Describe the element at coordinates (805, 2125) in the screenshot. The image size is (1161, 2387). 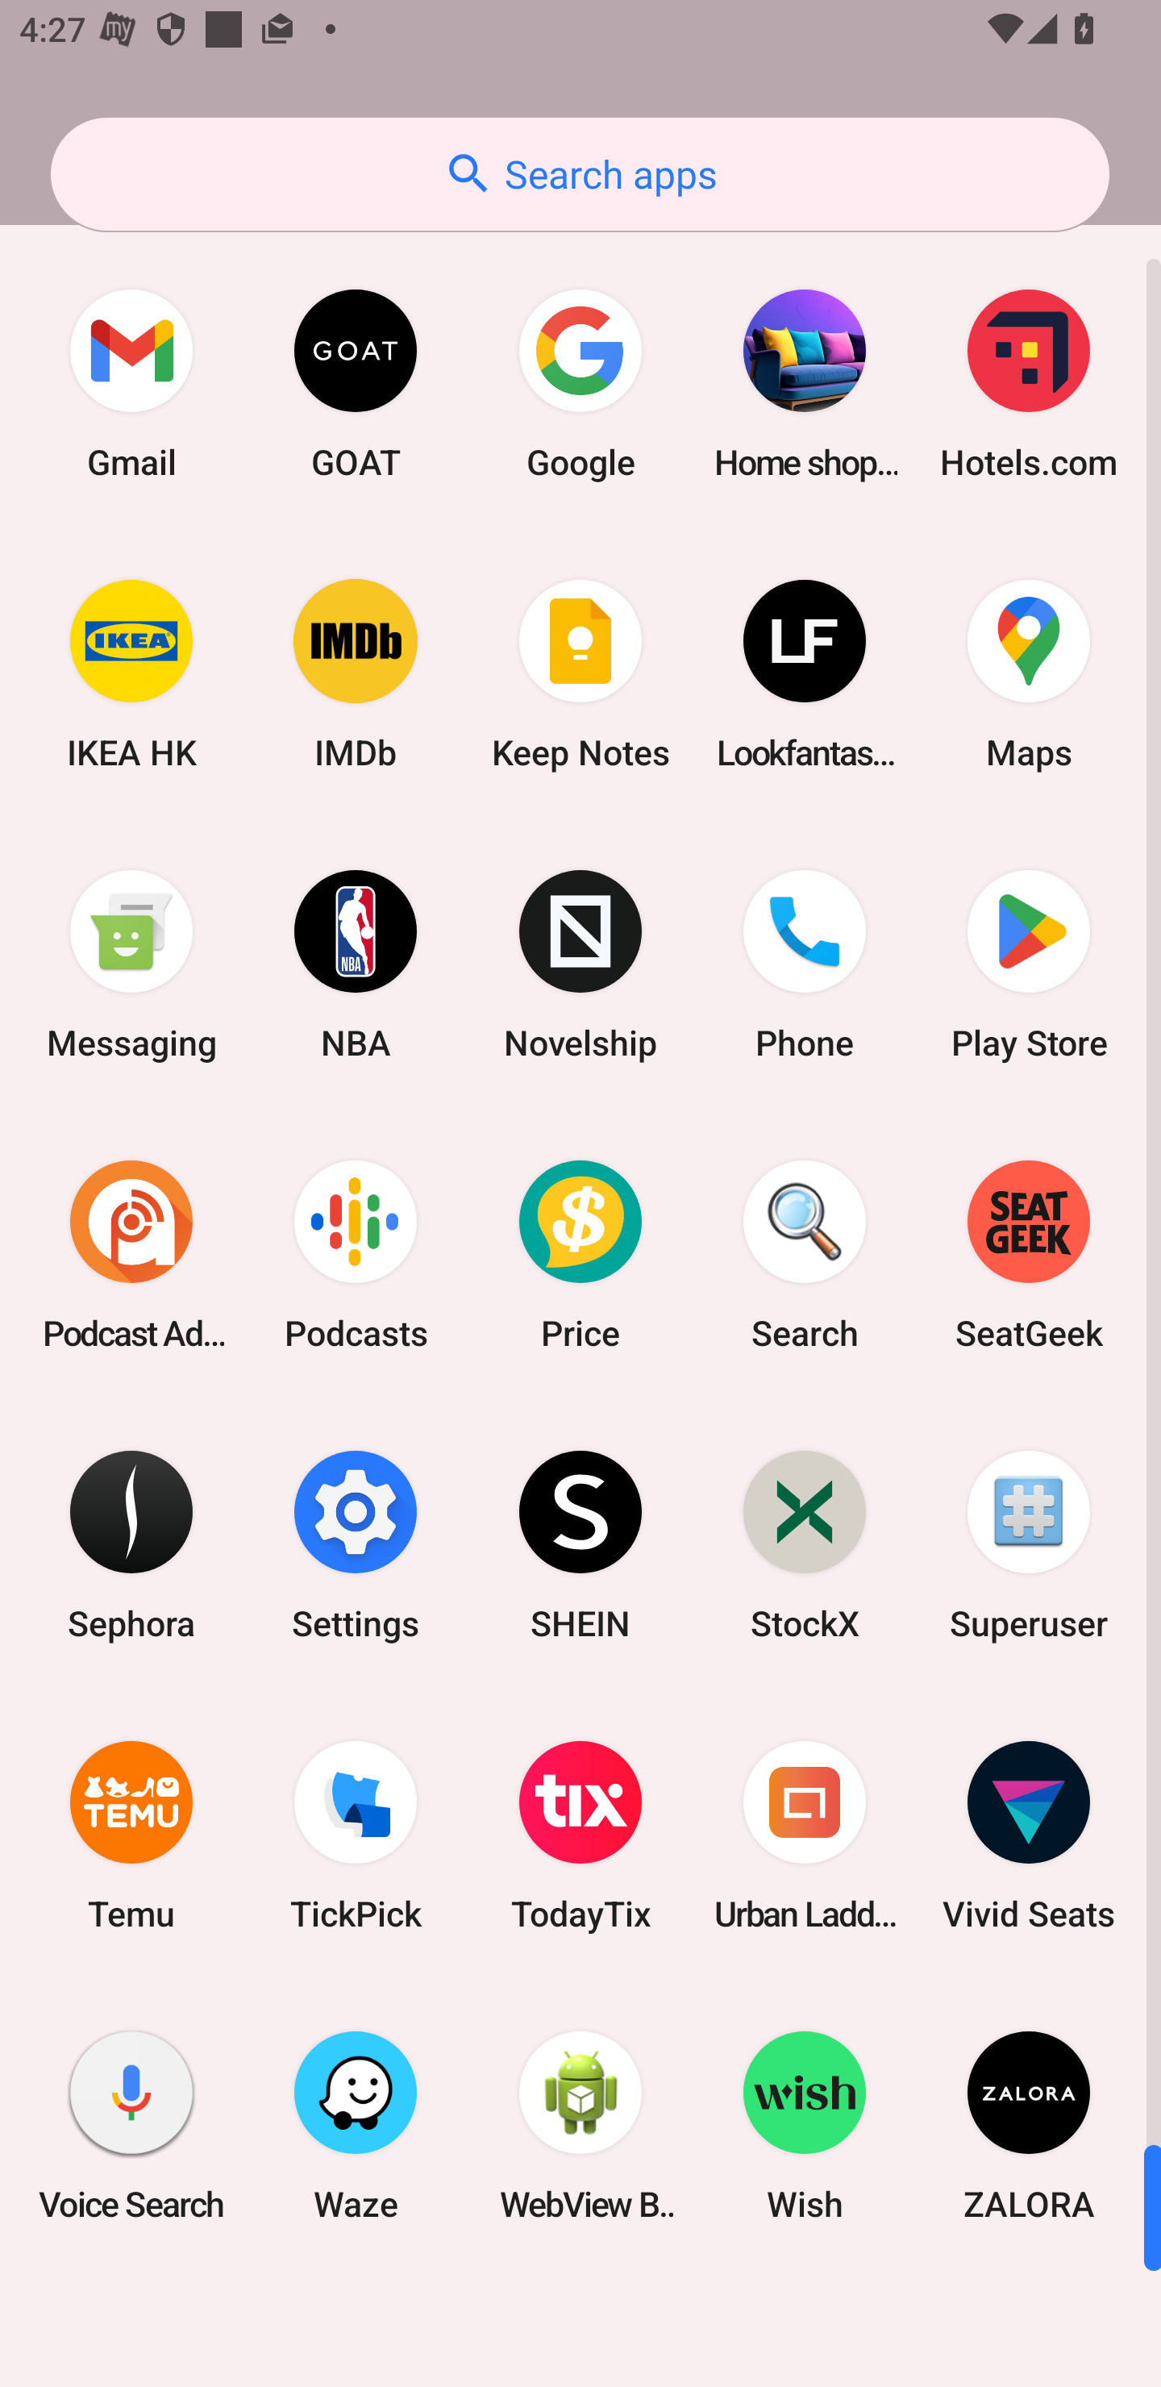
I see `Wish` at that location.